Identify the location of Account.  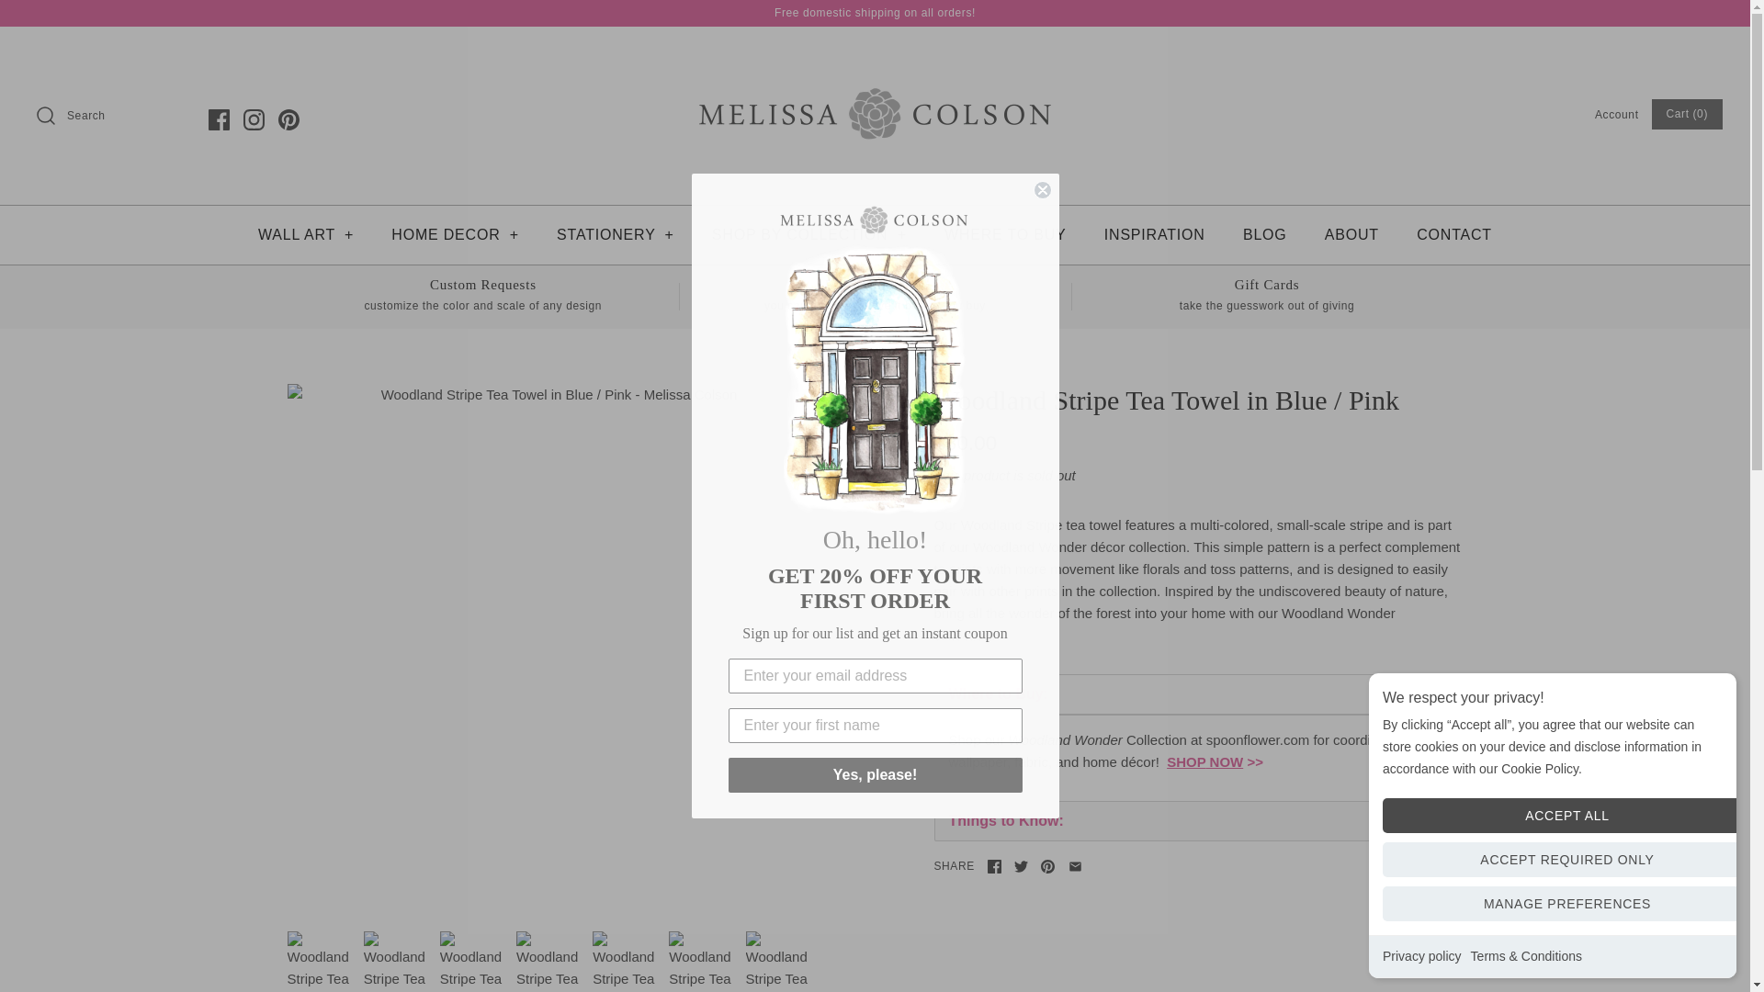
(1616, 114).